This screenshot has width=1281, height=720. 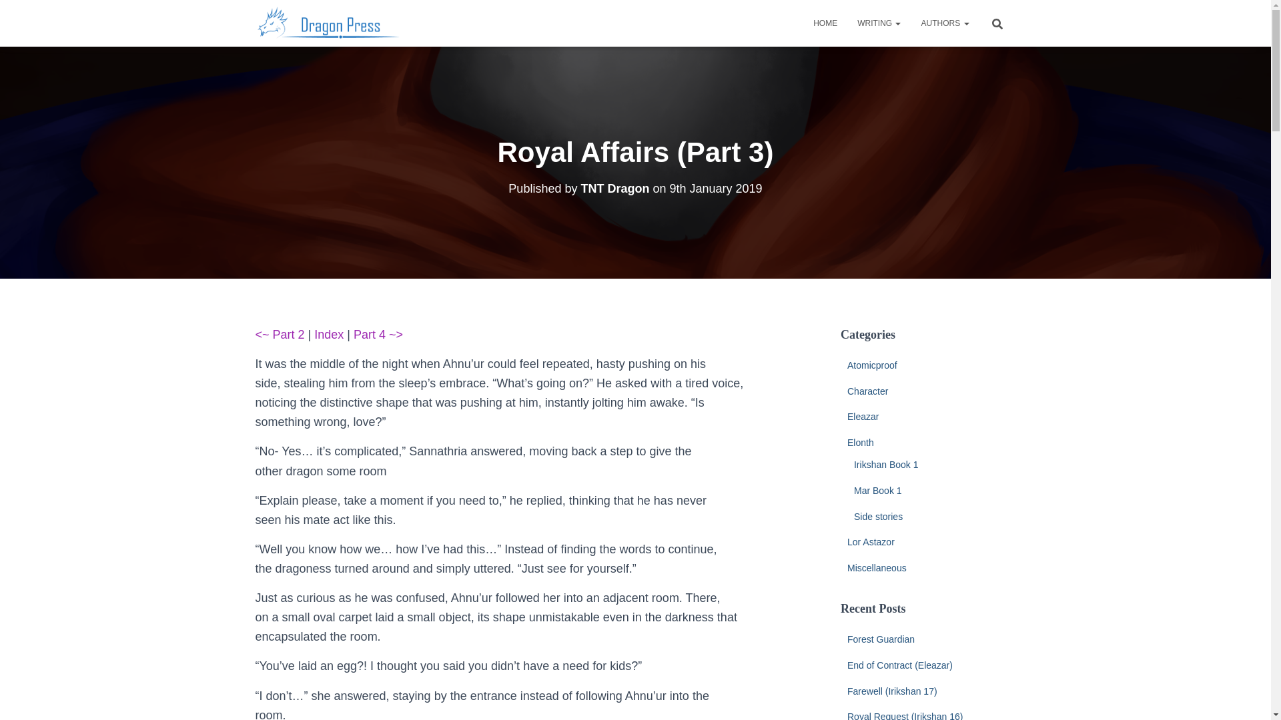 I want to click on AUTHORS, so click(x=945, y=23).